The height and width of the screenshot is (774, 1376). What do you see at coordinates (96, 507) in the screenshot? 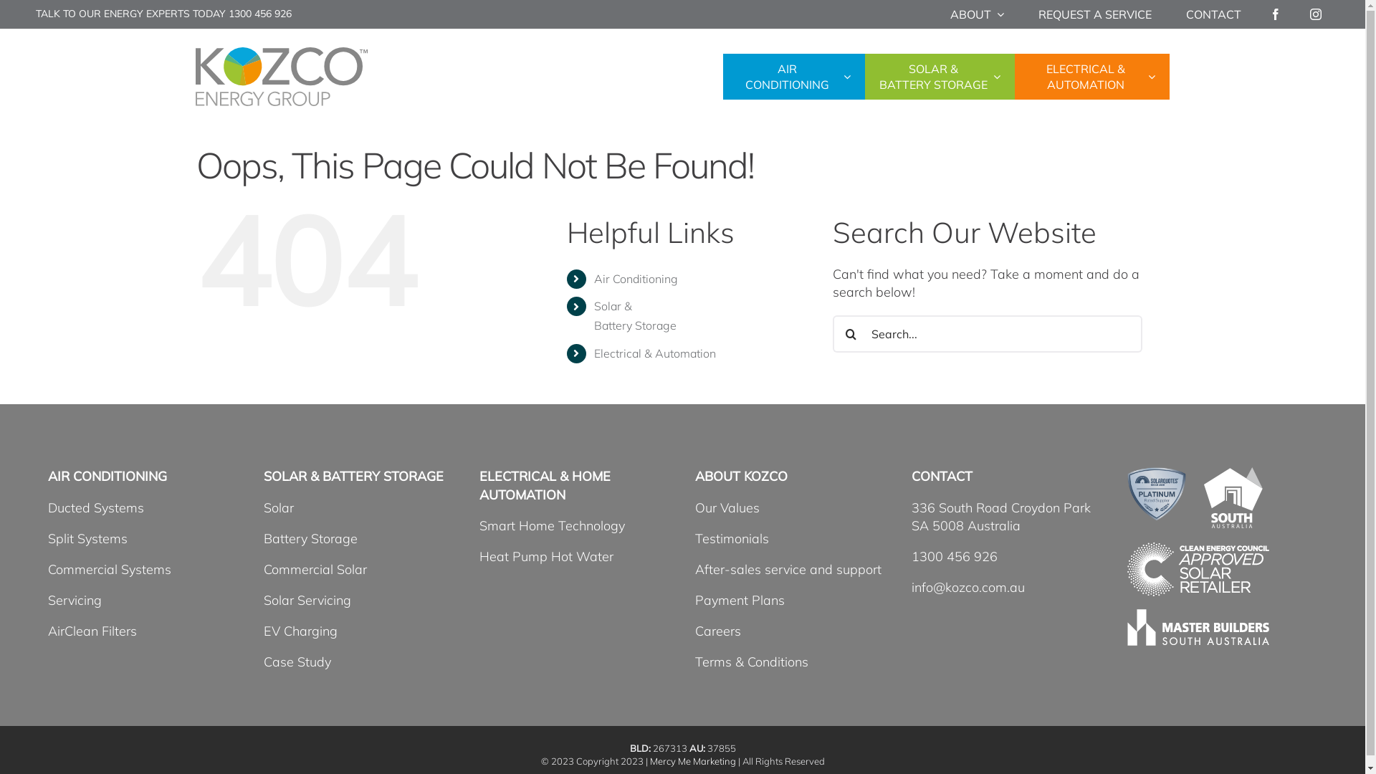
I see `Ducted Systems` at bounding box center [96, 507].